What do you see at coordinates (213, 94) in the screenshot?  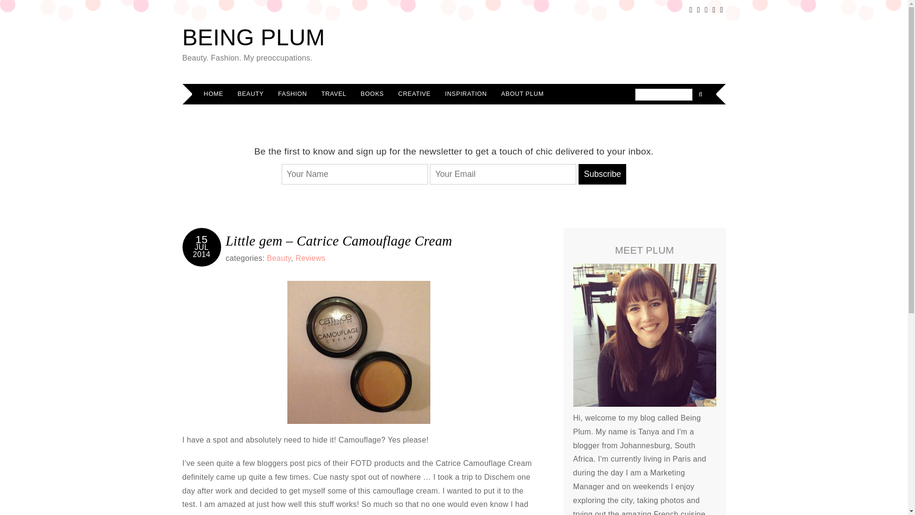 I see `HOME` at bounding box center [213, 94].